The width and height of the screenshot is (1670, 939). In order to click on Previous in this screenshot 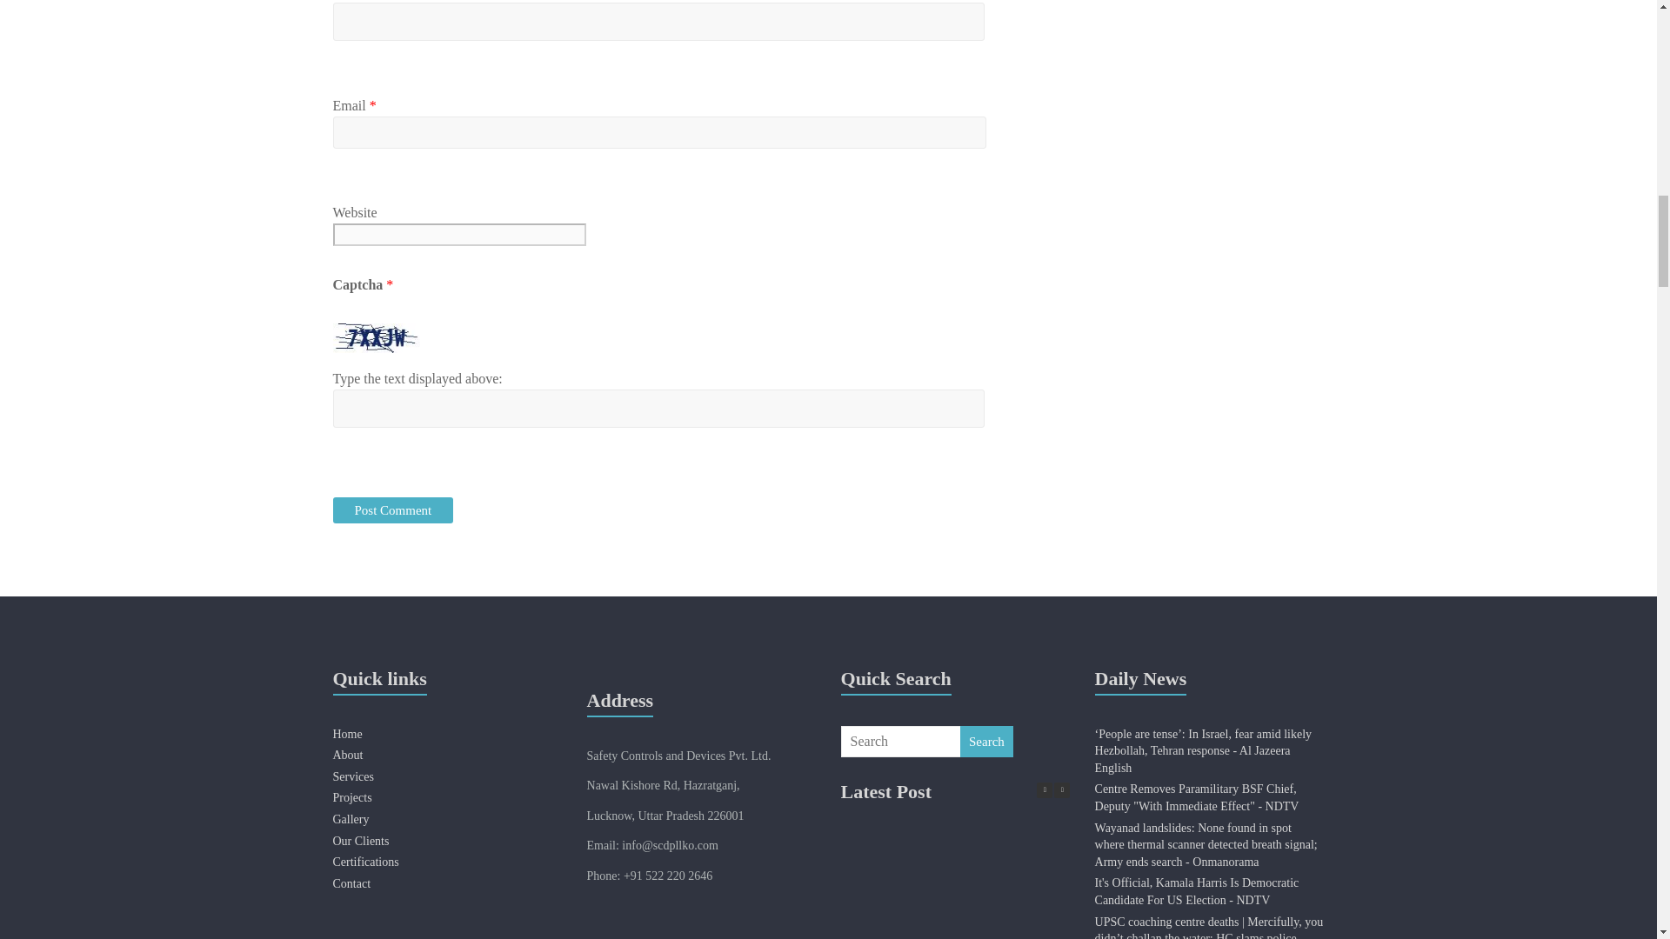, I will do `click(1044, 789)`.